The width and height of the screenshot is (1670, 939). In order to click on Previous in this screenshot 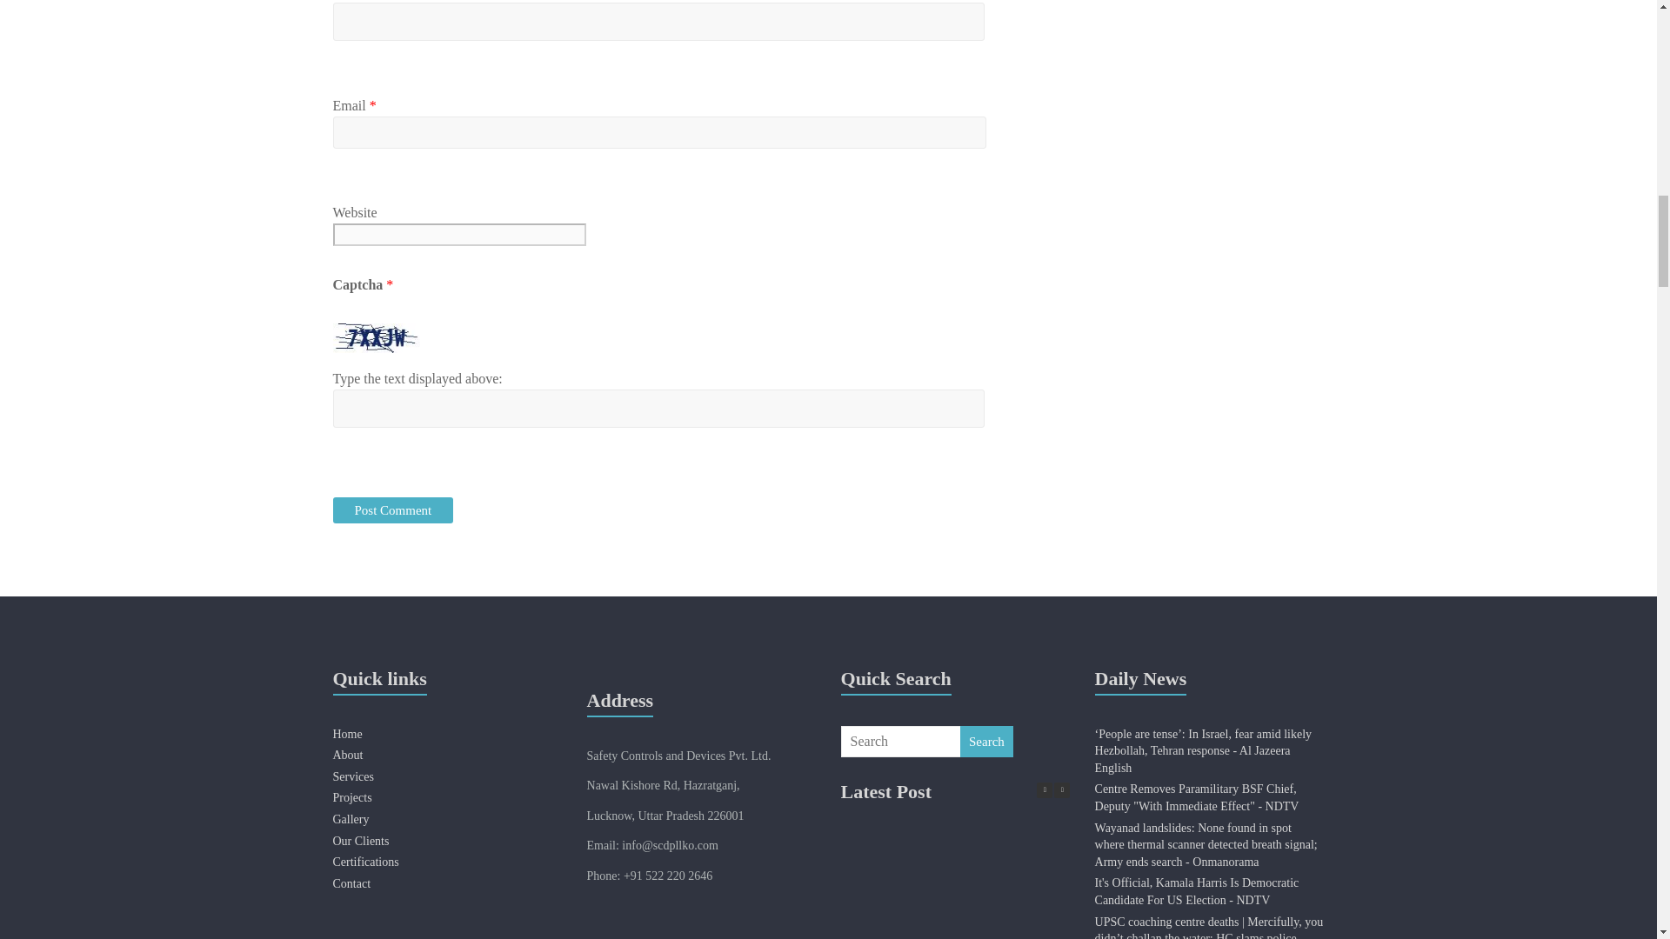, I will do `click(1044, 789)`.